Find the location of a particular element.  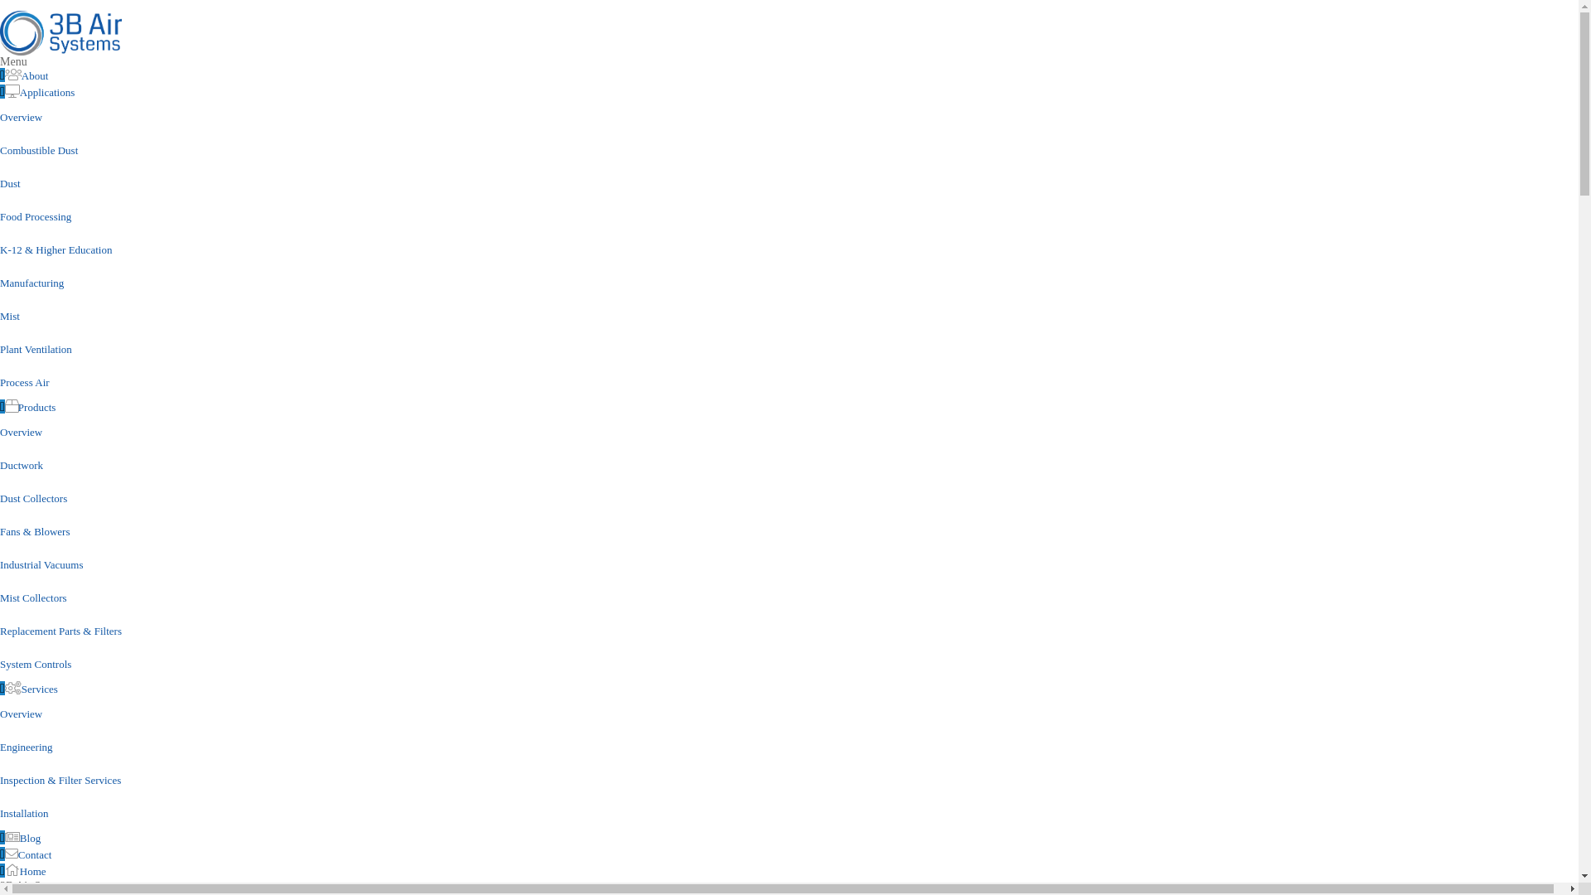

Applications is located at coordinates (47, 93).